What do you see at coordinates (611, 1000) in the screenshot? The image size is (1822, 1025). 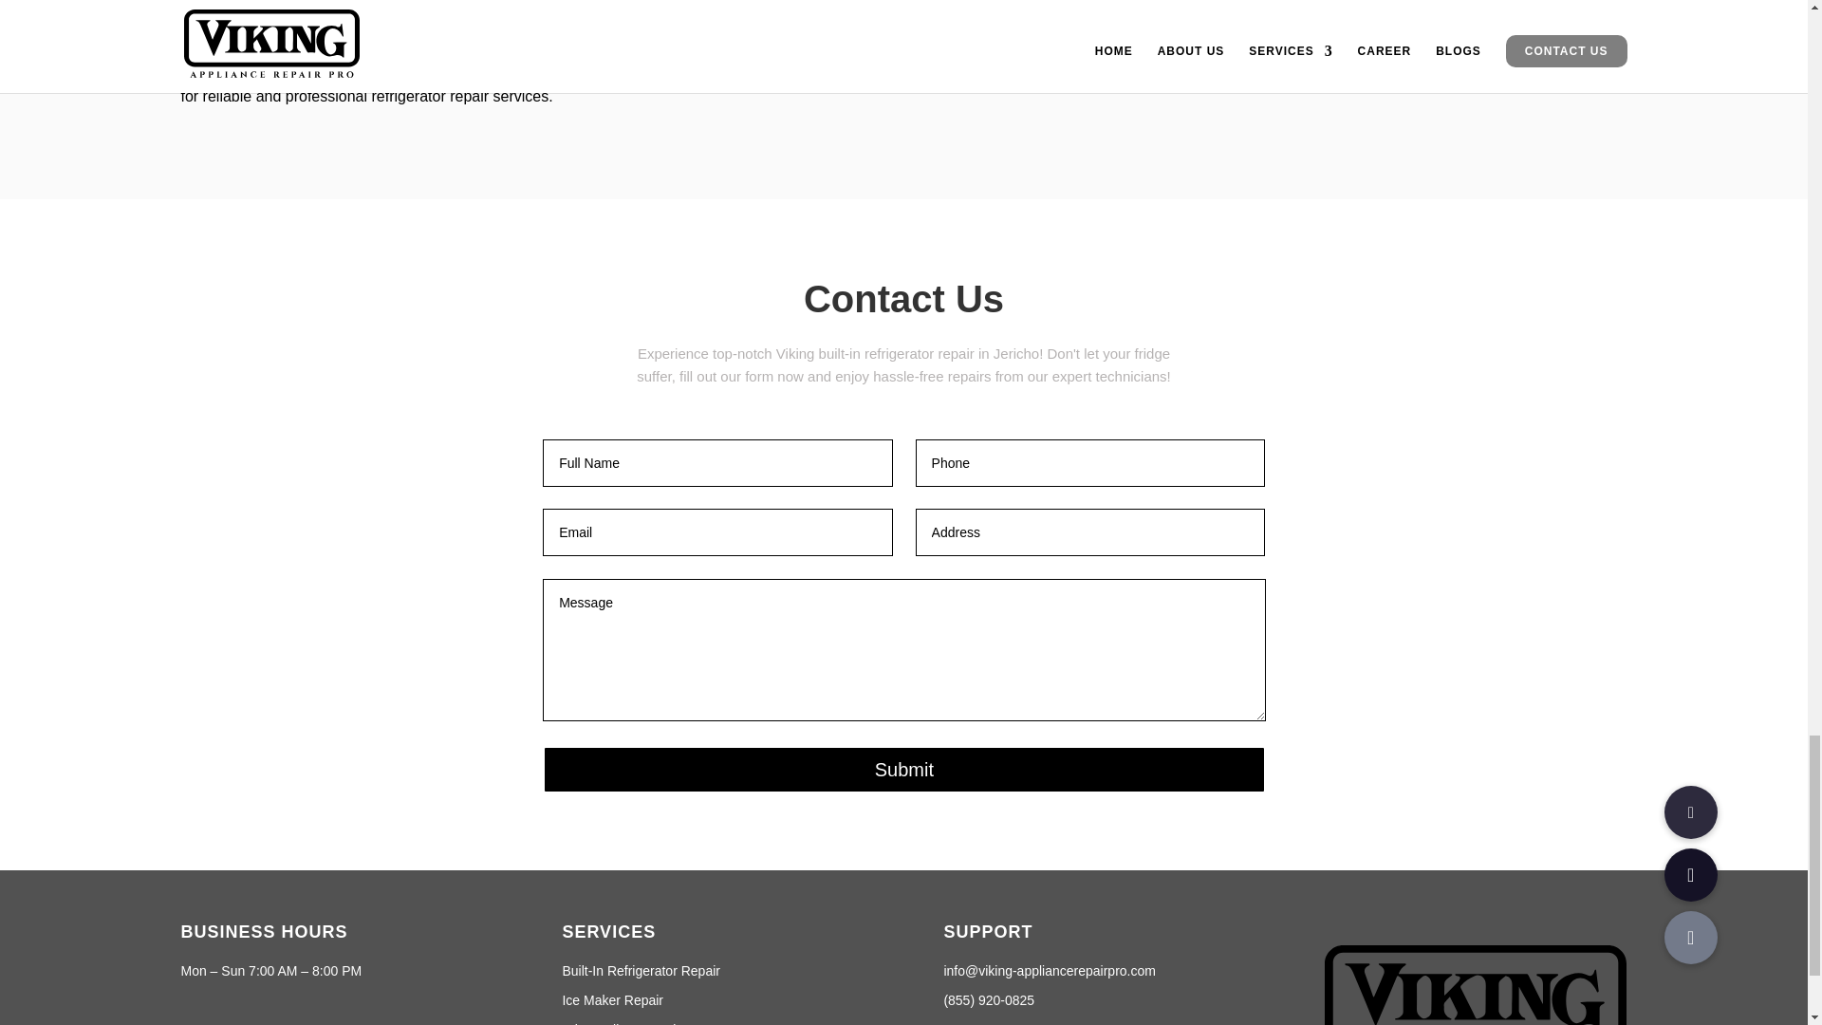 I see `Ice Maker Repair` at bounding box center [611, 1000].